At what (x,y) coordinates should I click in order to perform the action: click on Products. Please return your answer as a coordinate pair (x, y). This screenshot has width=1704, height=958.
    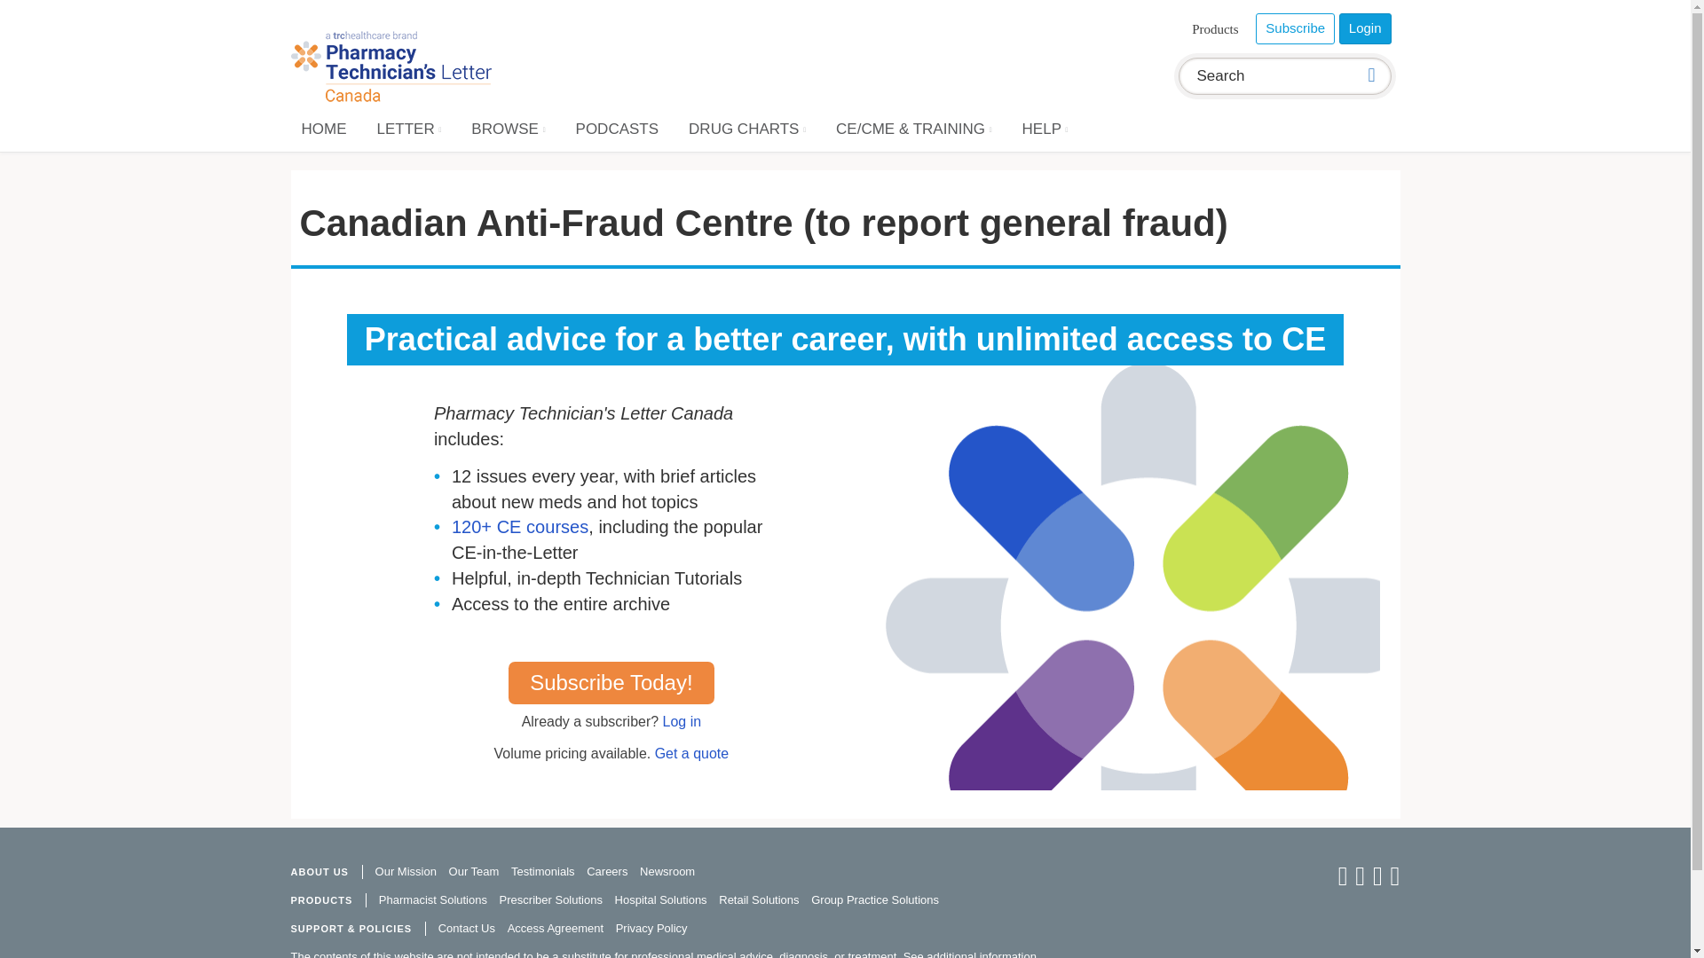
    Looking at the image, I should click on (1216, 29).